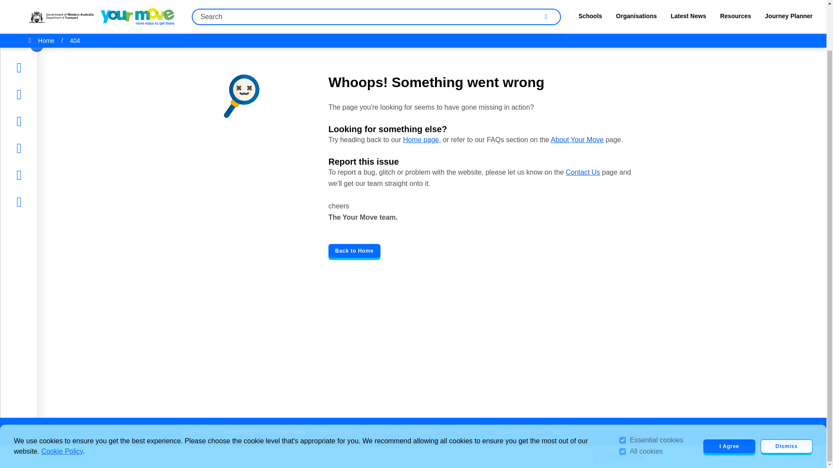  What do you see at coordinates (41, 97) in the screenshot?
I see `Resources` at bounding box center [41, 97].